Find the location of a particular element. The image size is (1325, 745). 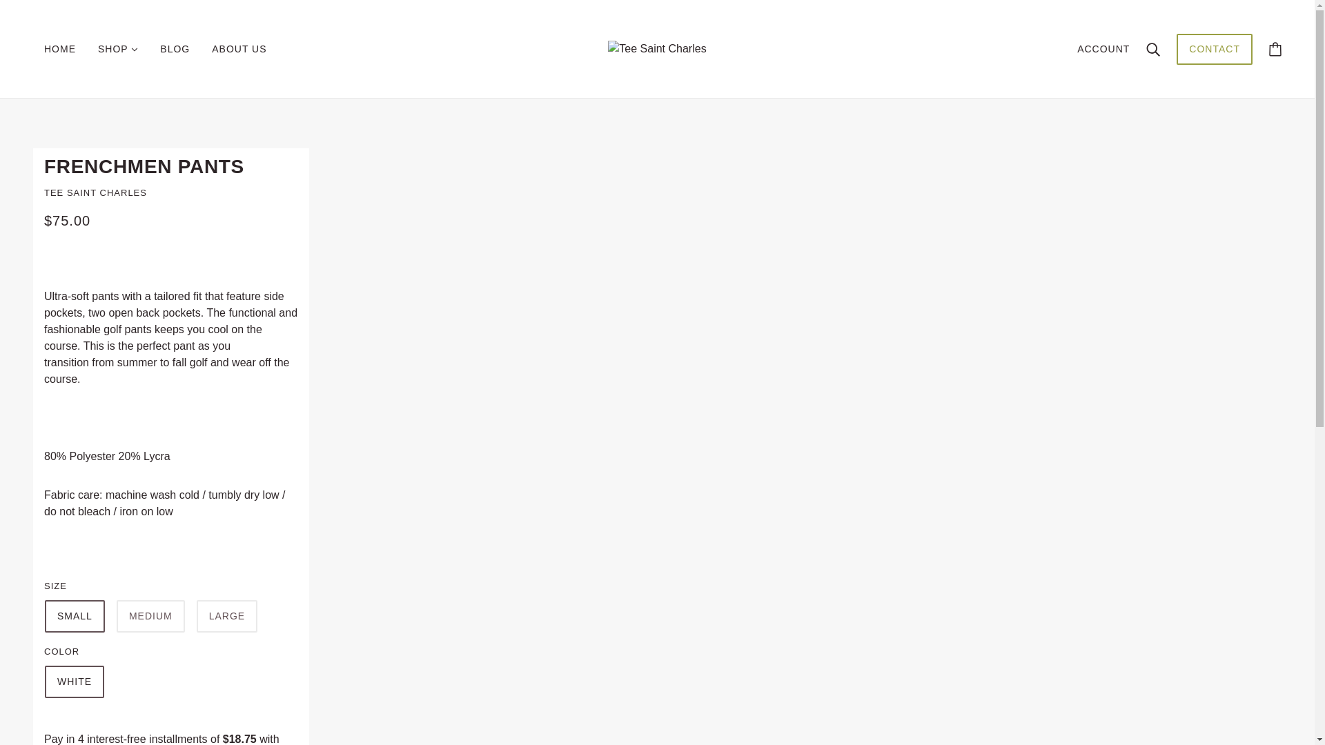

BLOG is located at coordinates (175, 49).